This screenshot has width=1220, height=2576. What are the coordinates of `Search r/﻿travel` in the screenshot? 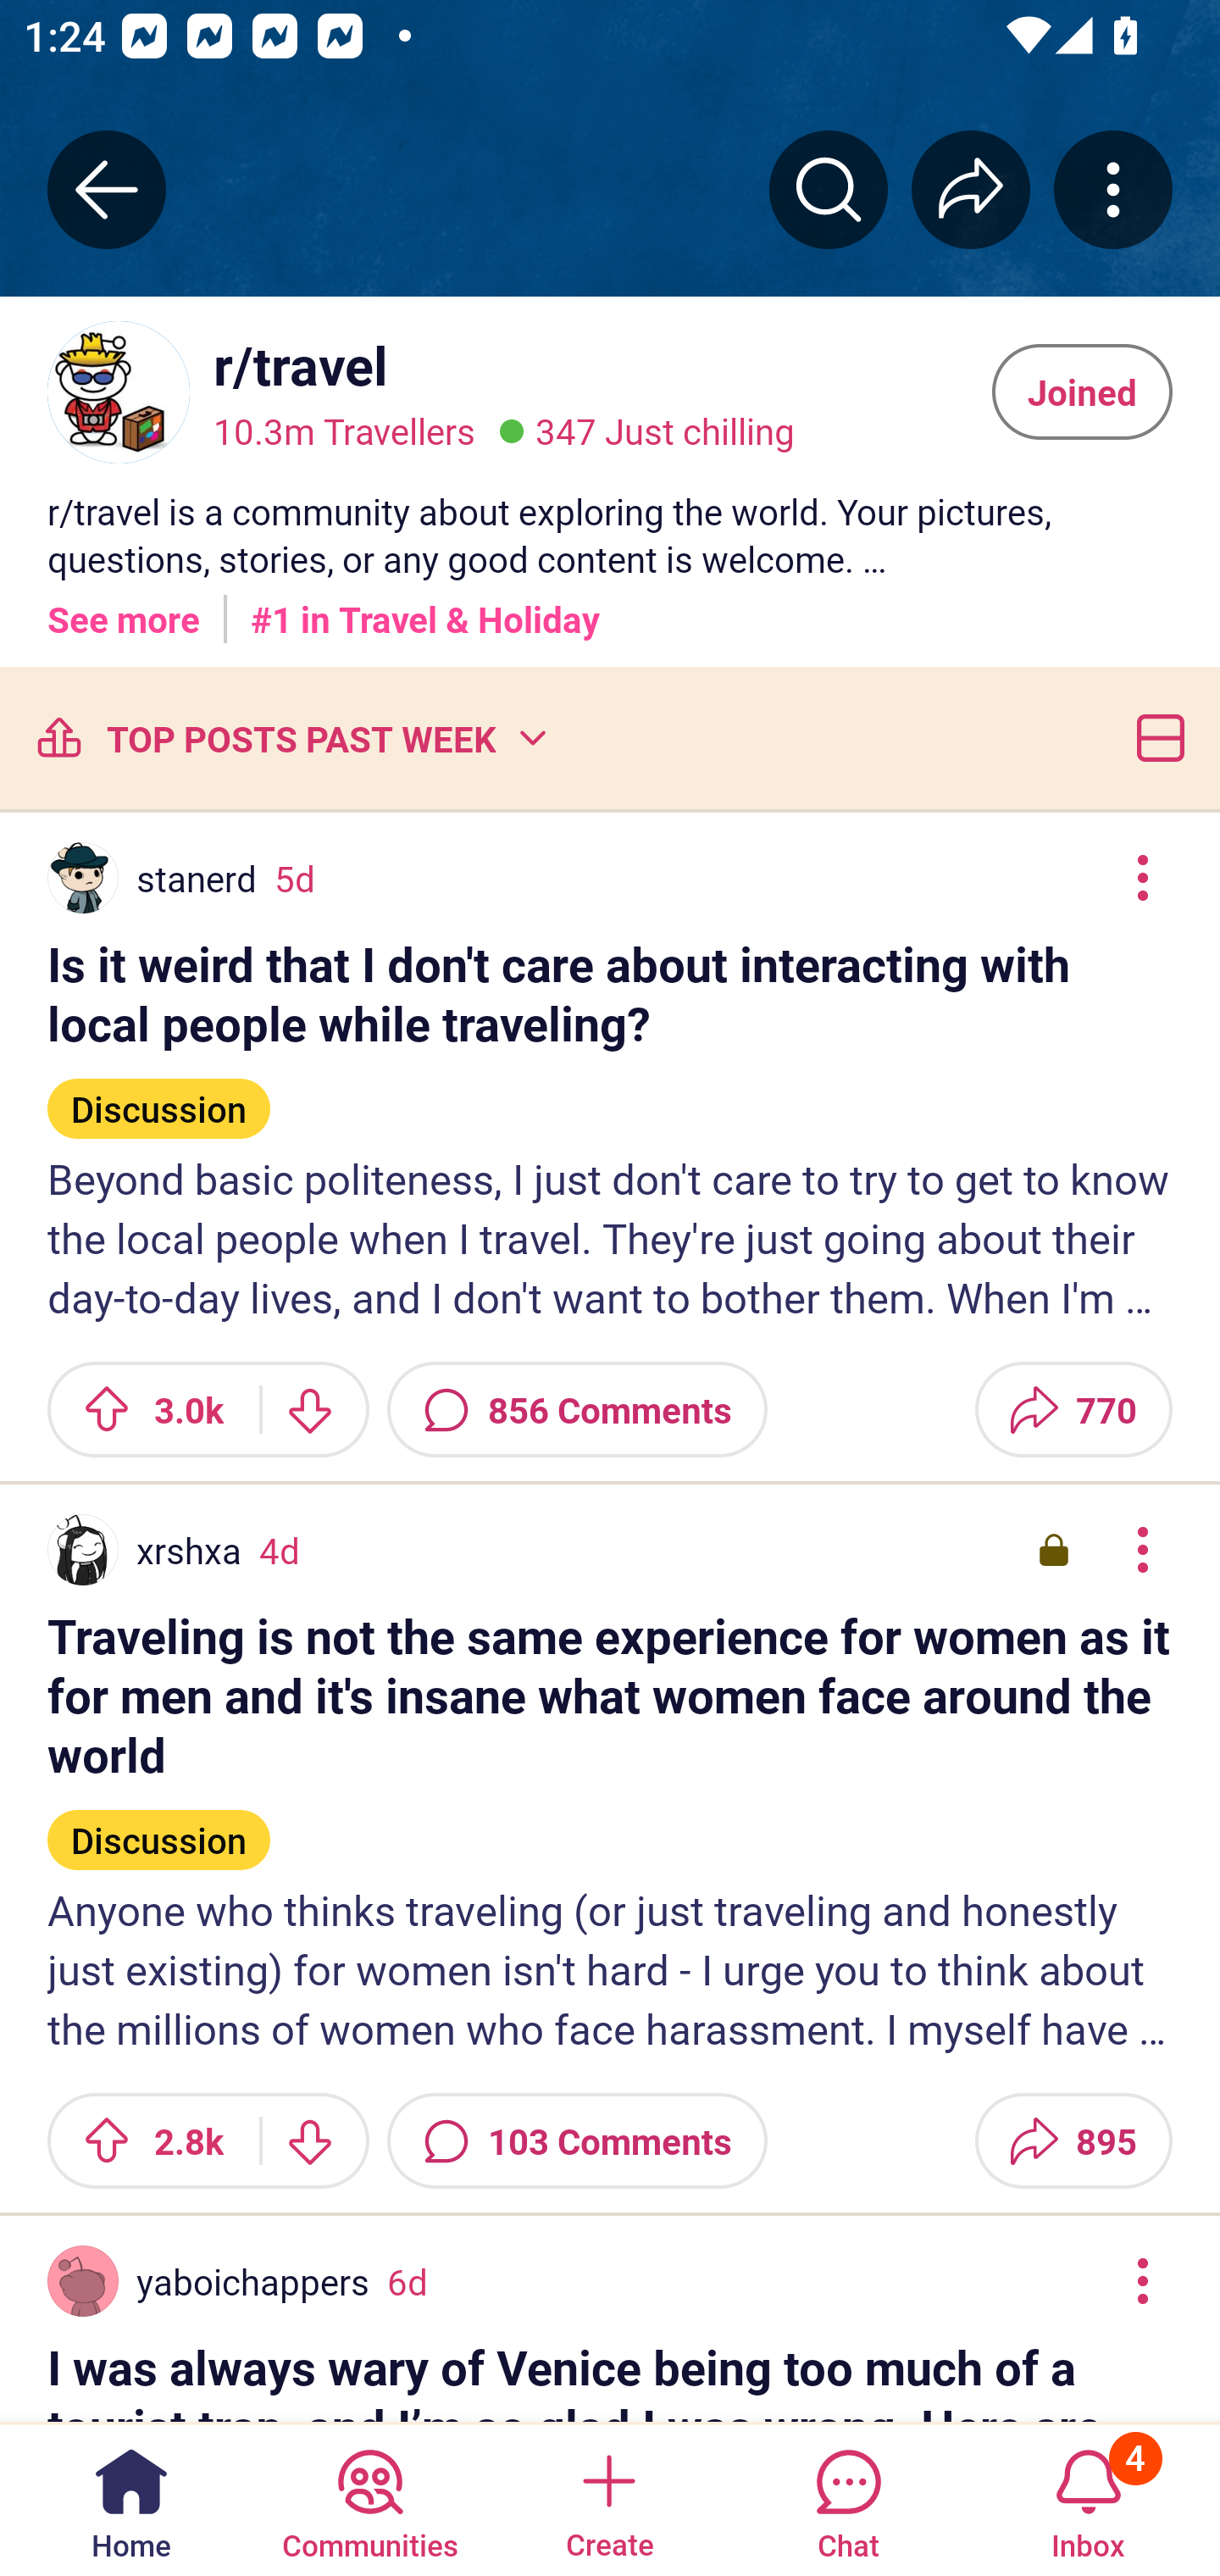 It's located at (829, 189).